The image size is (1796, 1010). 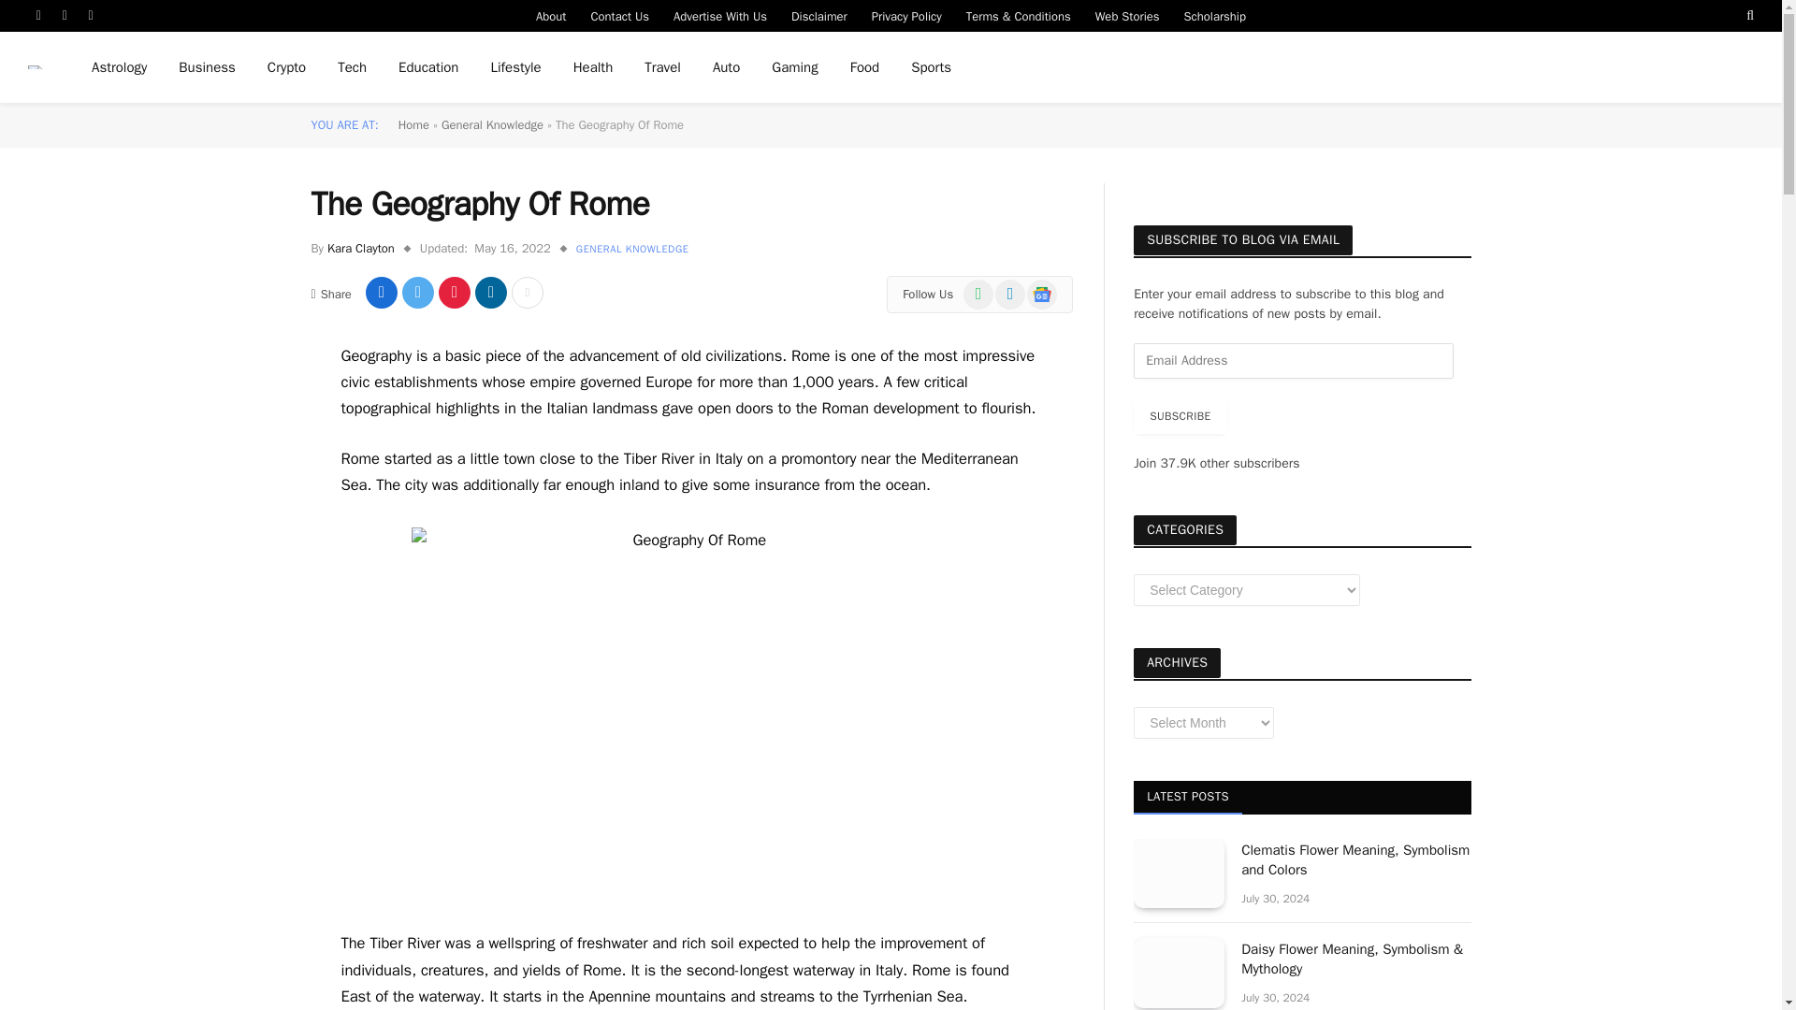 I want to click on Education, so click(x=427, y=67).